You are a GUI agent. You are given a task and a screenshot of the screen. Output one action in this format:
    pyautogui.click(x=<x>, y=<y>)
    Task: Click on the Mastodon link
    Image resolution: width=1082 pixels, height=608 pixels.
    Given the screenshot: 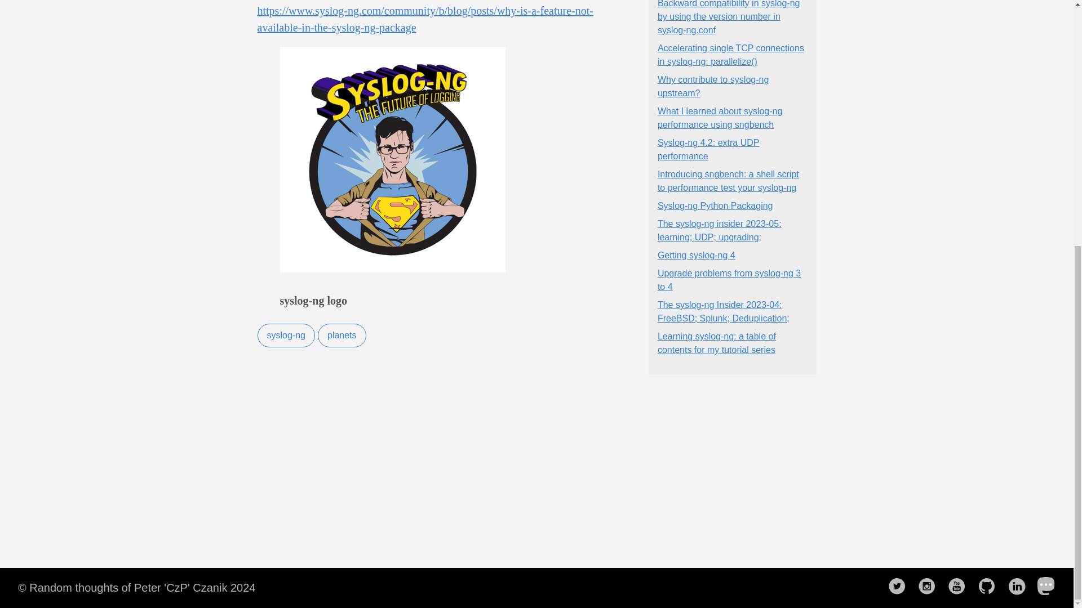 What is the action you would take?
    pyautogui.click(x=1050, y=587)
    